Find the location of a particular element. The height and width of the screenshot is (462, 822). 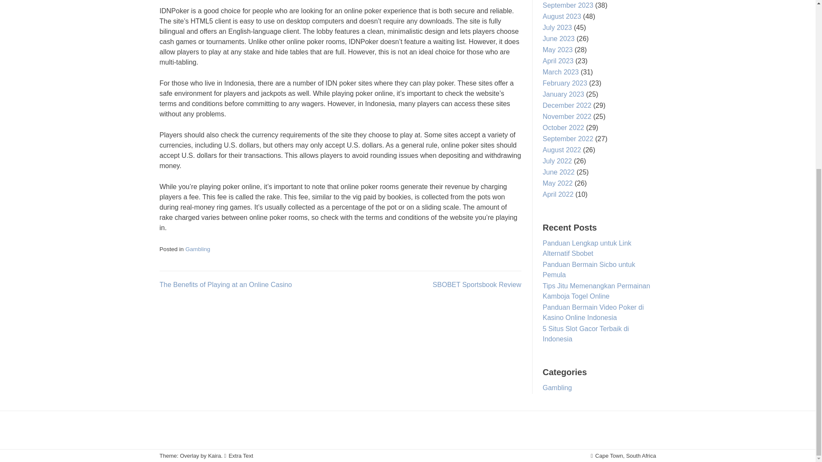

January 2023 is located at coordinates (563, 94).